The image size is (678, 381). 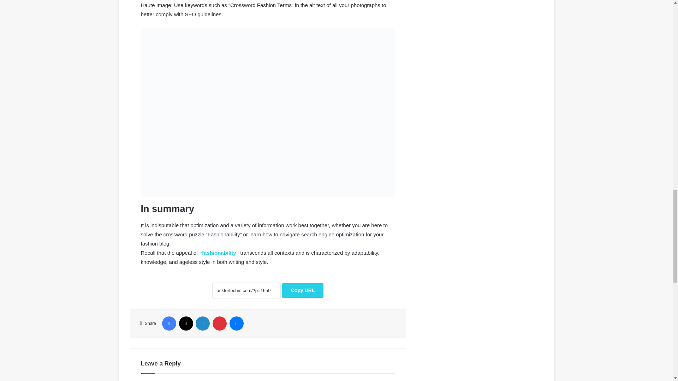 I want to click on Pinterest, so click(x=220, y=323).